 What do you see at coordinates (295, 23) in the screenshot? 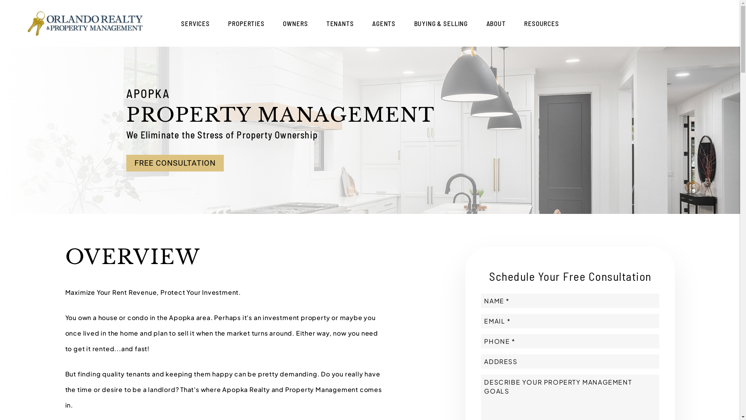
I see `OWNERS` at bounding box center [295, 23].